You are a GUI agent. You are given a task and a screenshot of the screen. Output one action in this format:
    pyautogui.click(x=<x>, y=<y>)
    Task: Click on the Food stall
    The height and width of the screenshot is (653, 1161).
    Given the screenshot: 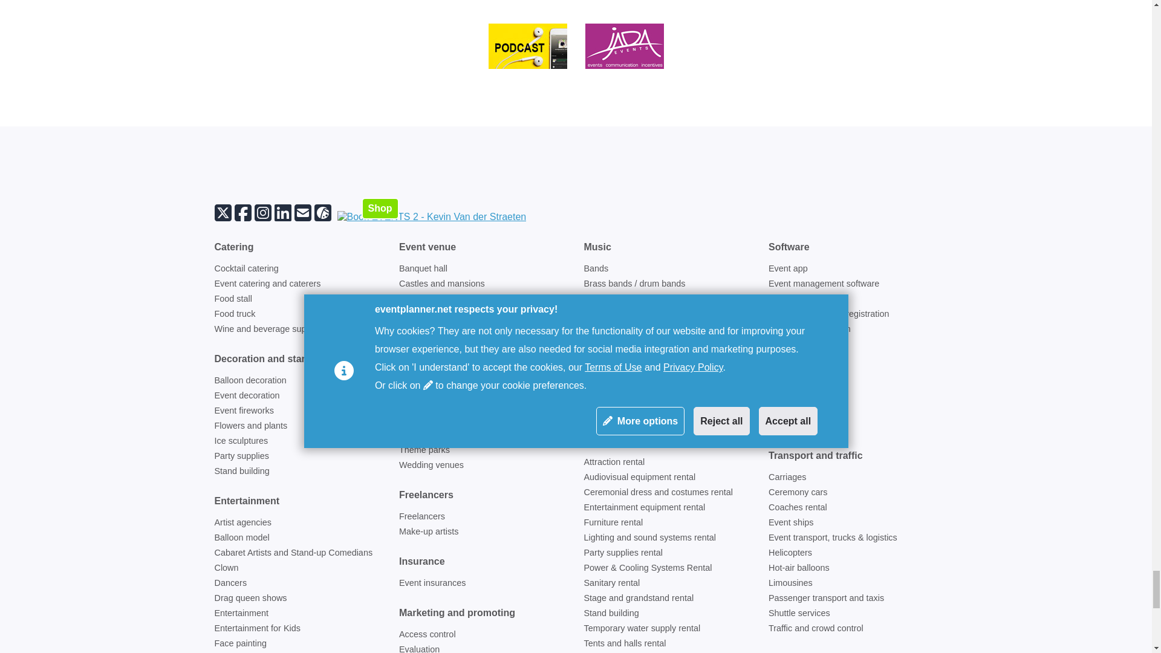 What is the action you would take?
    pyautogui.click(x=232, y=299)
    